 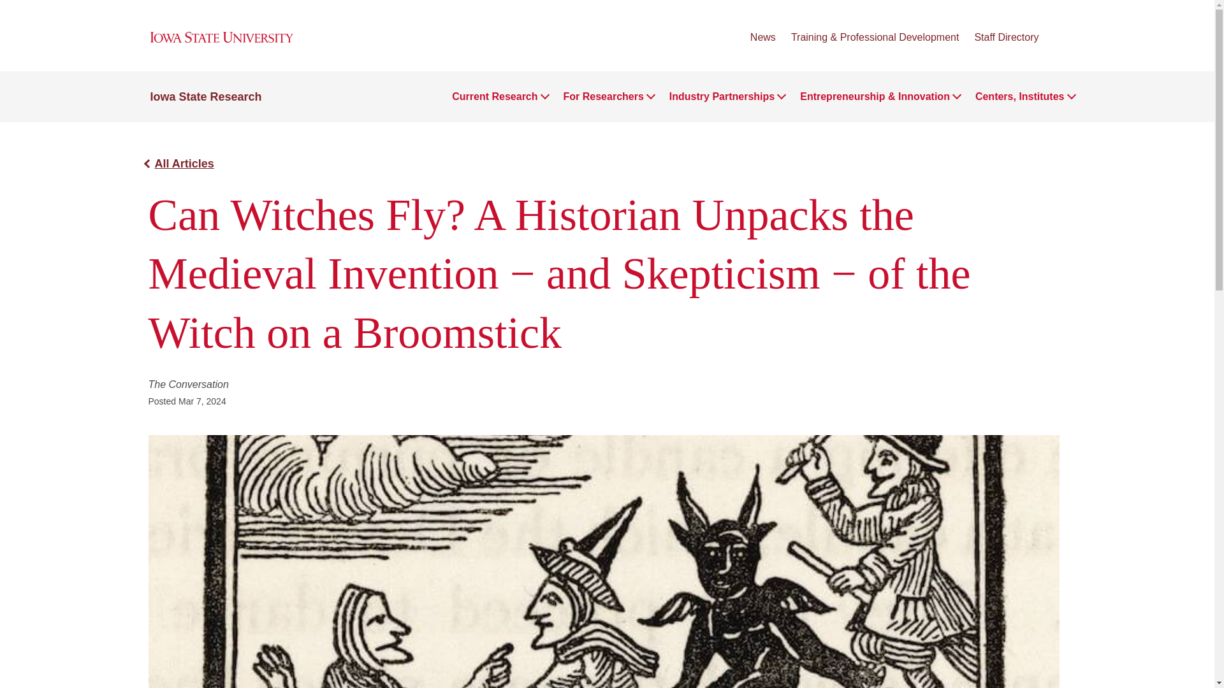 What do you see at coordinates (722, 97) in the screenshot?
I see `Industry Partnerships` at bounding box center [722, 97].